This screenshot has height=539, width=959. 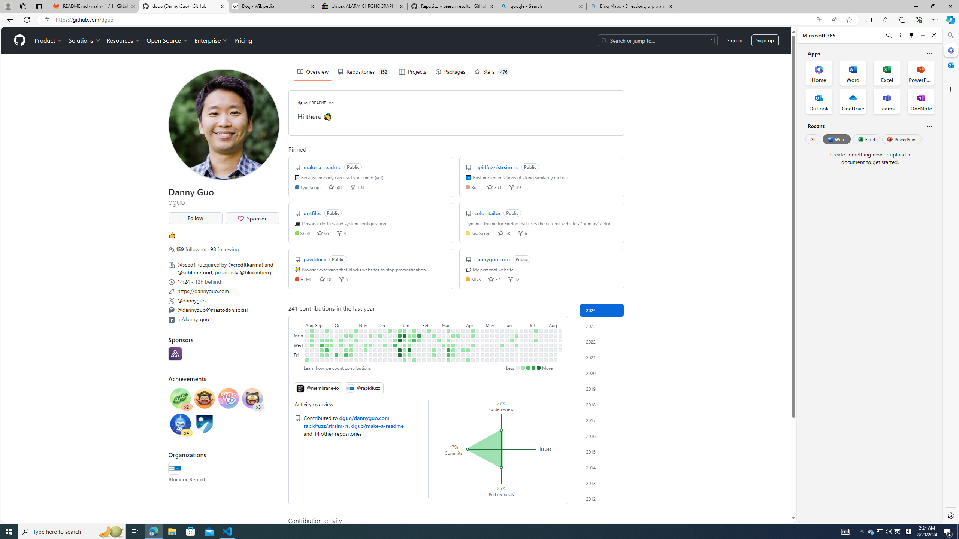 What do you see at coordinates (414, 360) in the screenshot?
I see `3 contributions on January 27th.` at bounding box center [414, 360].